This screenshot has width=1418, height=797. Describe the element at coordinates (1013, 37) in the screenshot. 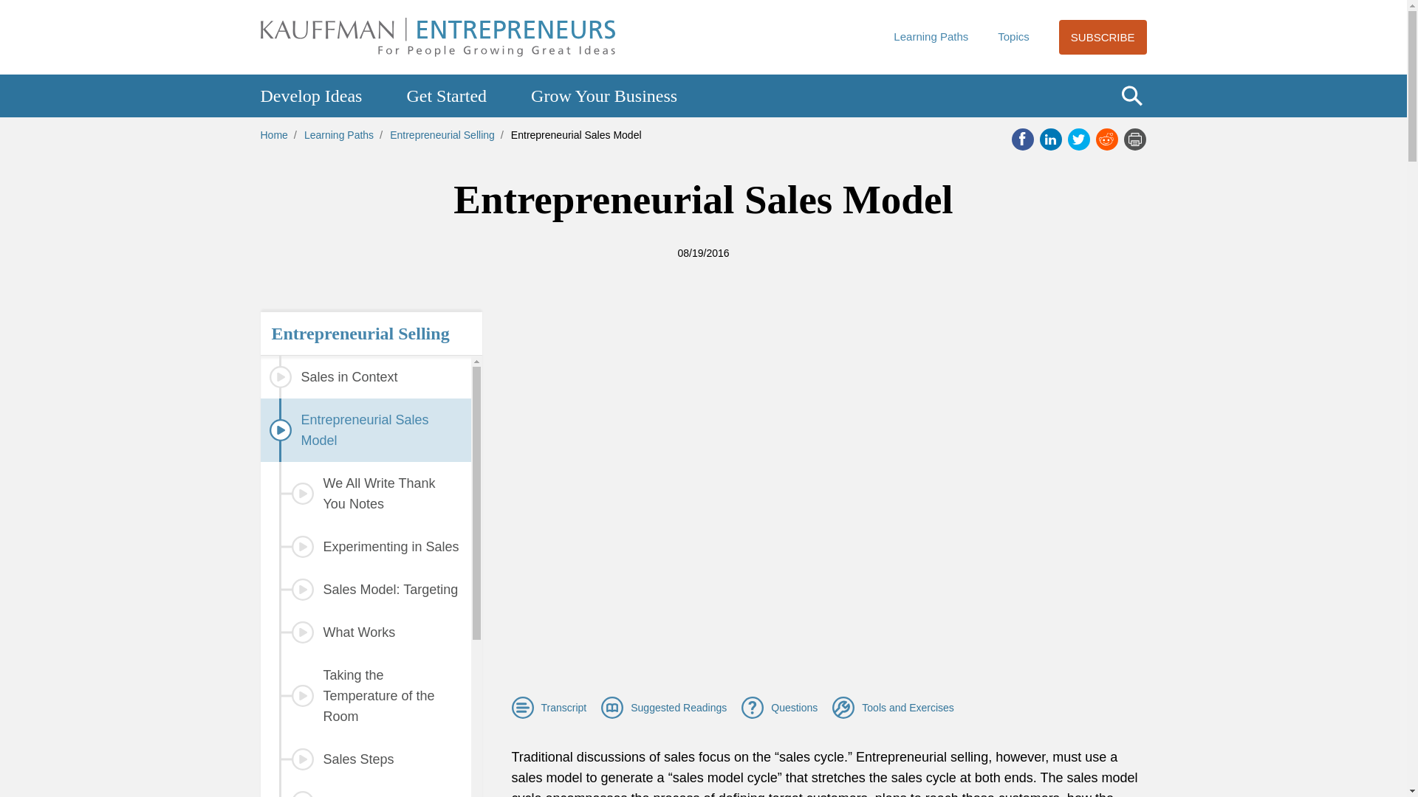

I see `Topics` at that location.